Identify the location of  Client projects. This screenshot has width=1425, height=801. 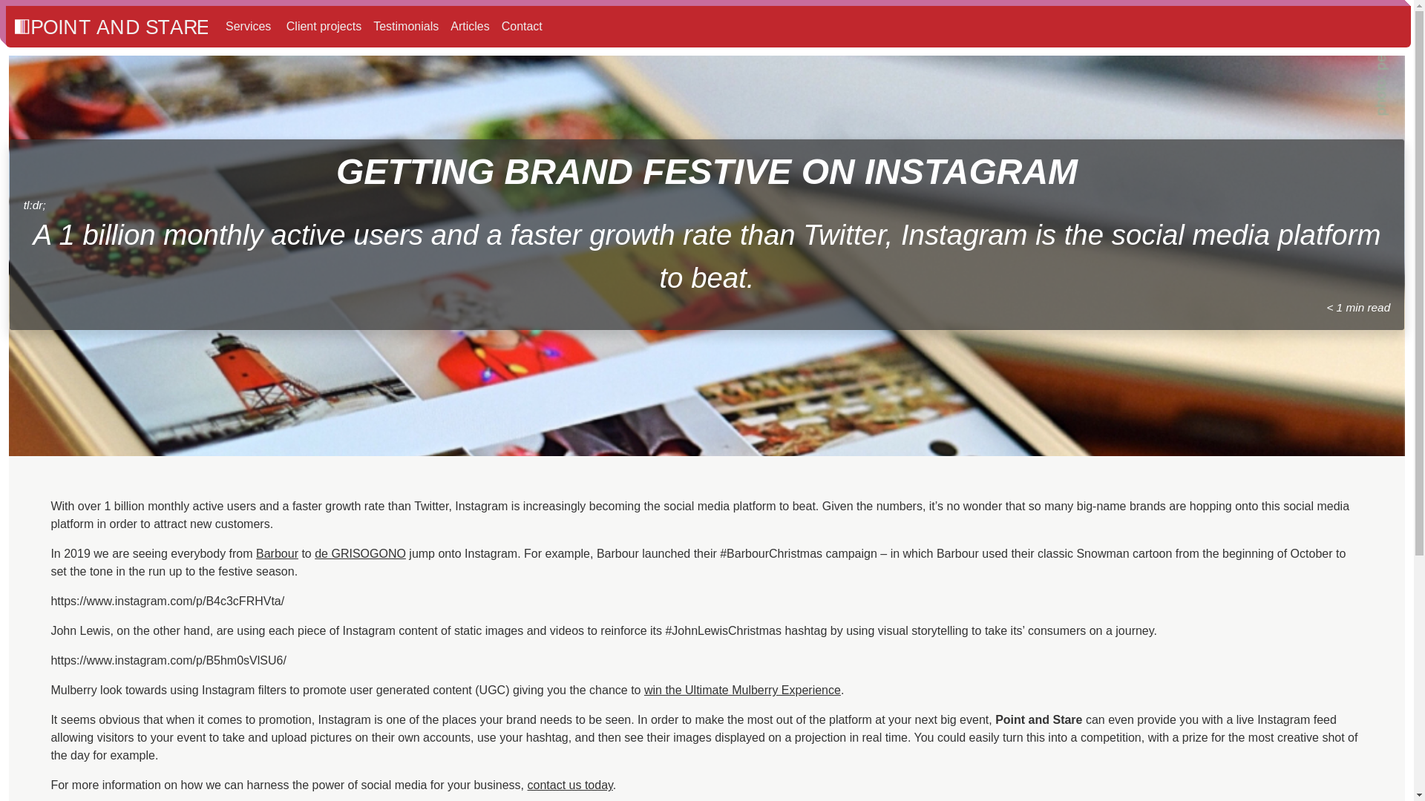
(318, 22).